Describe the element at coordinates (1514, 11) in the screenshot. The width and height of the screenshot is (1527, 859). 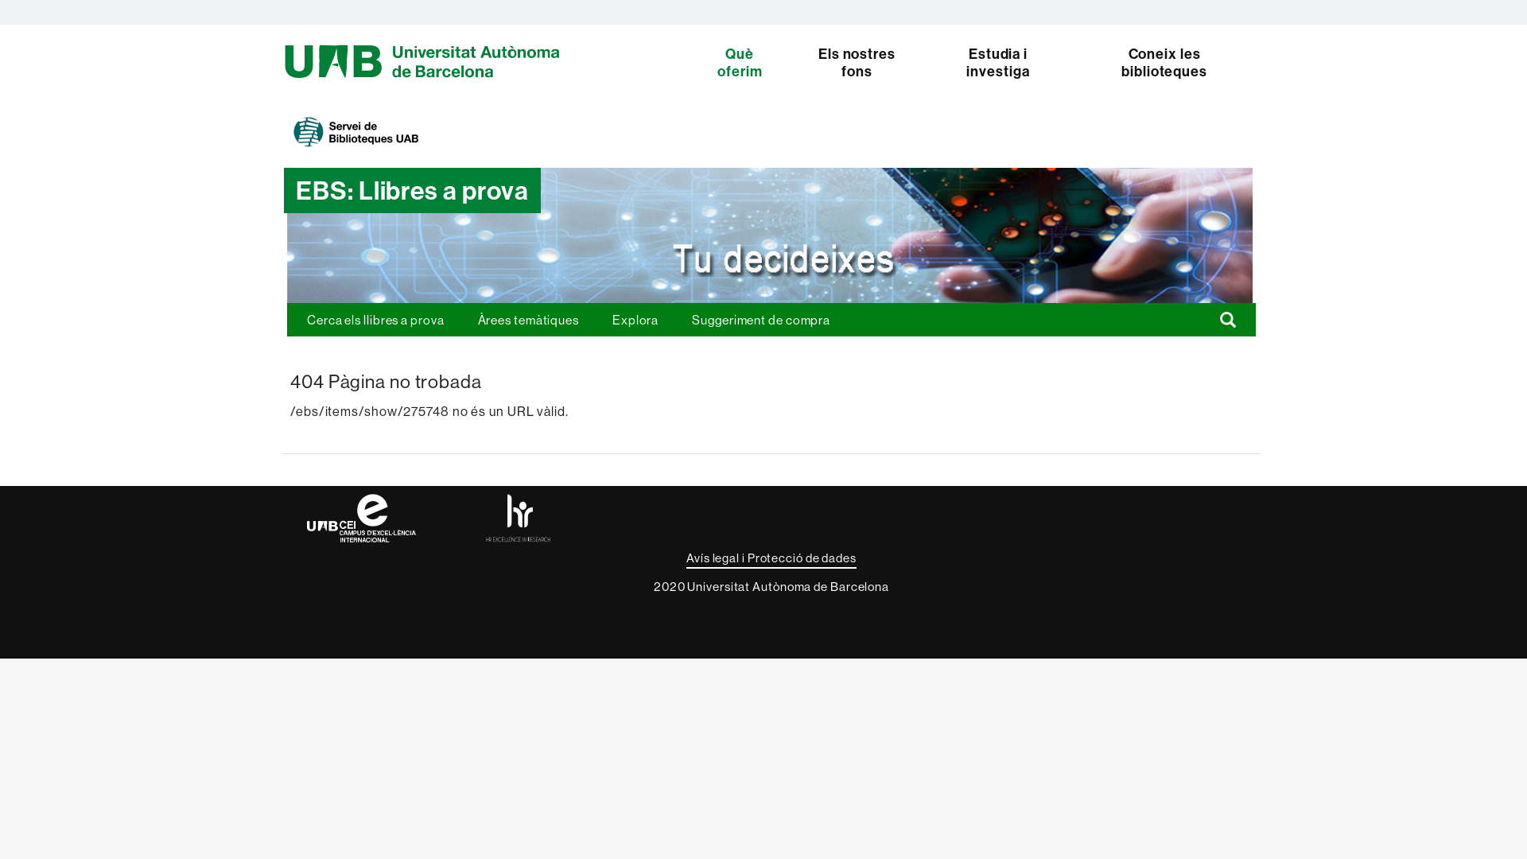
I see `Youtube` at that location.